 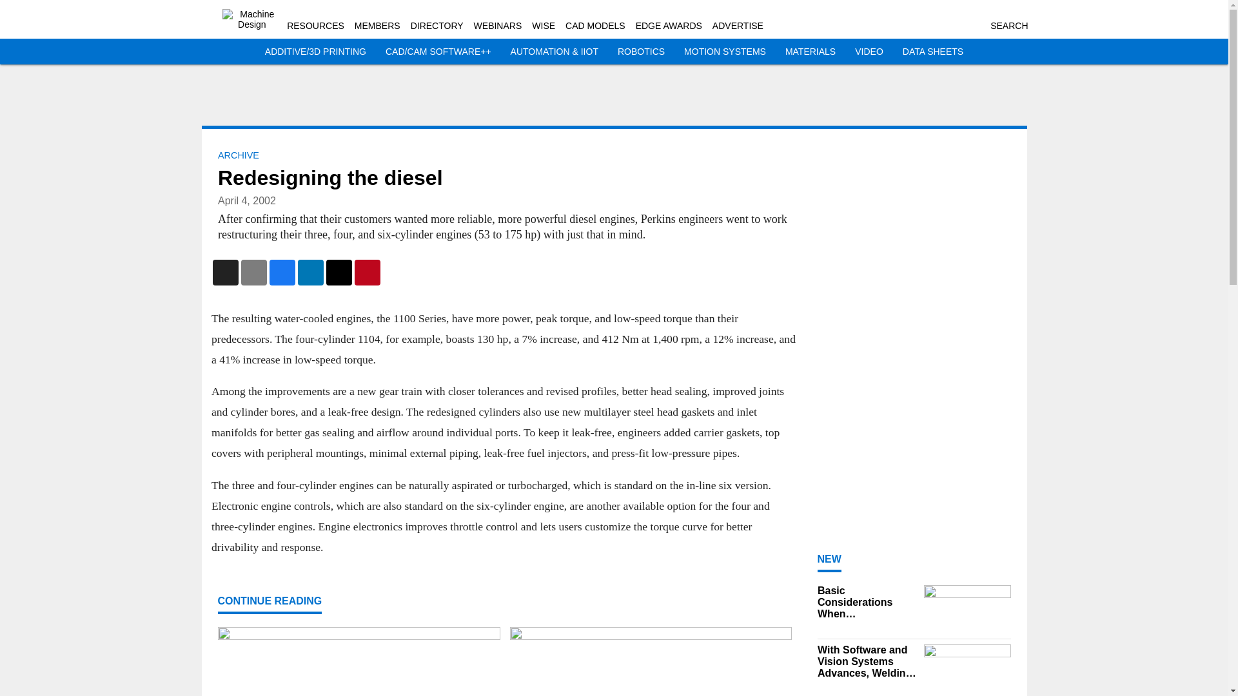 What do you see at coordinates (595, 26) in the screenshot?
I see `CAD MODELS` at bounding box center [595, 26].